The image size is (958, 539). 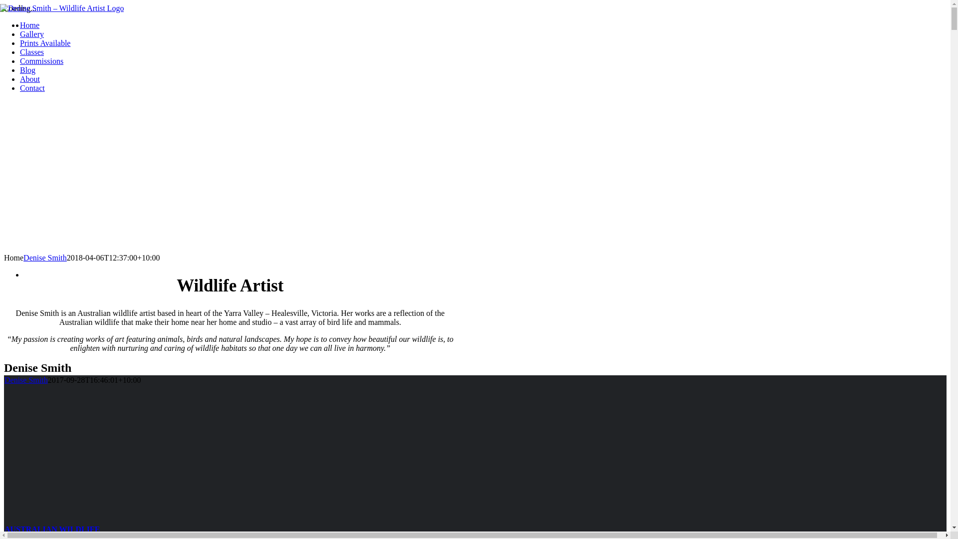 What do you see at coordinates (4, 4) in the screenshot?
I see `Skip to content` at bounding box center [4, 4].